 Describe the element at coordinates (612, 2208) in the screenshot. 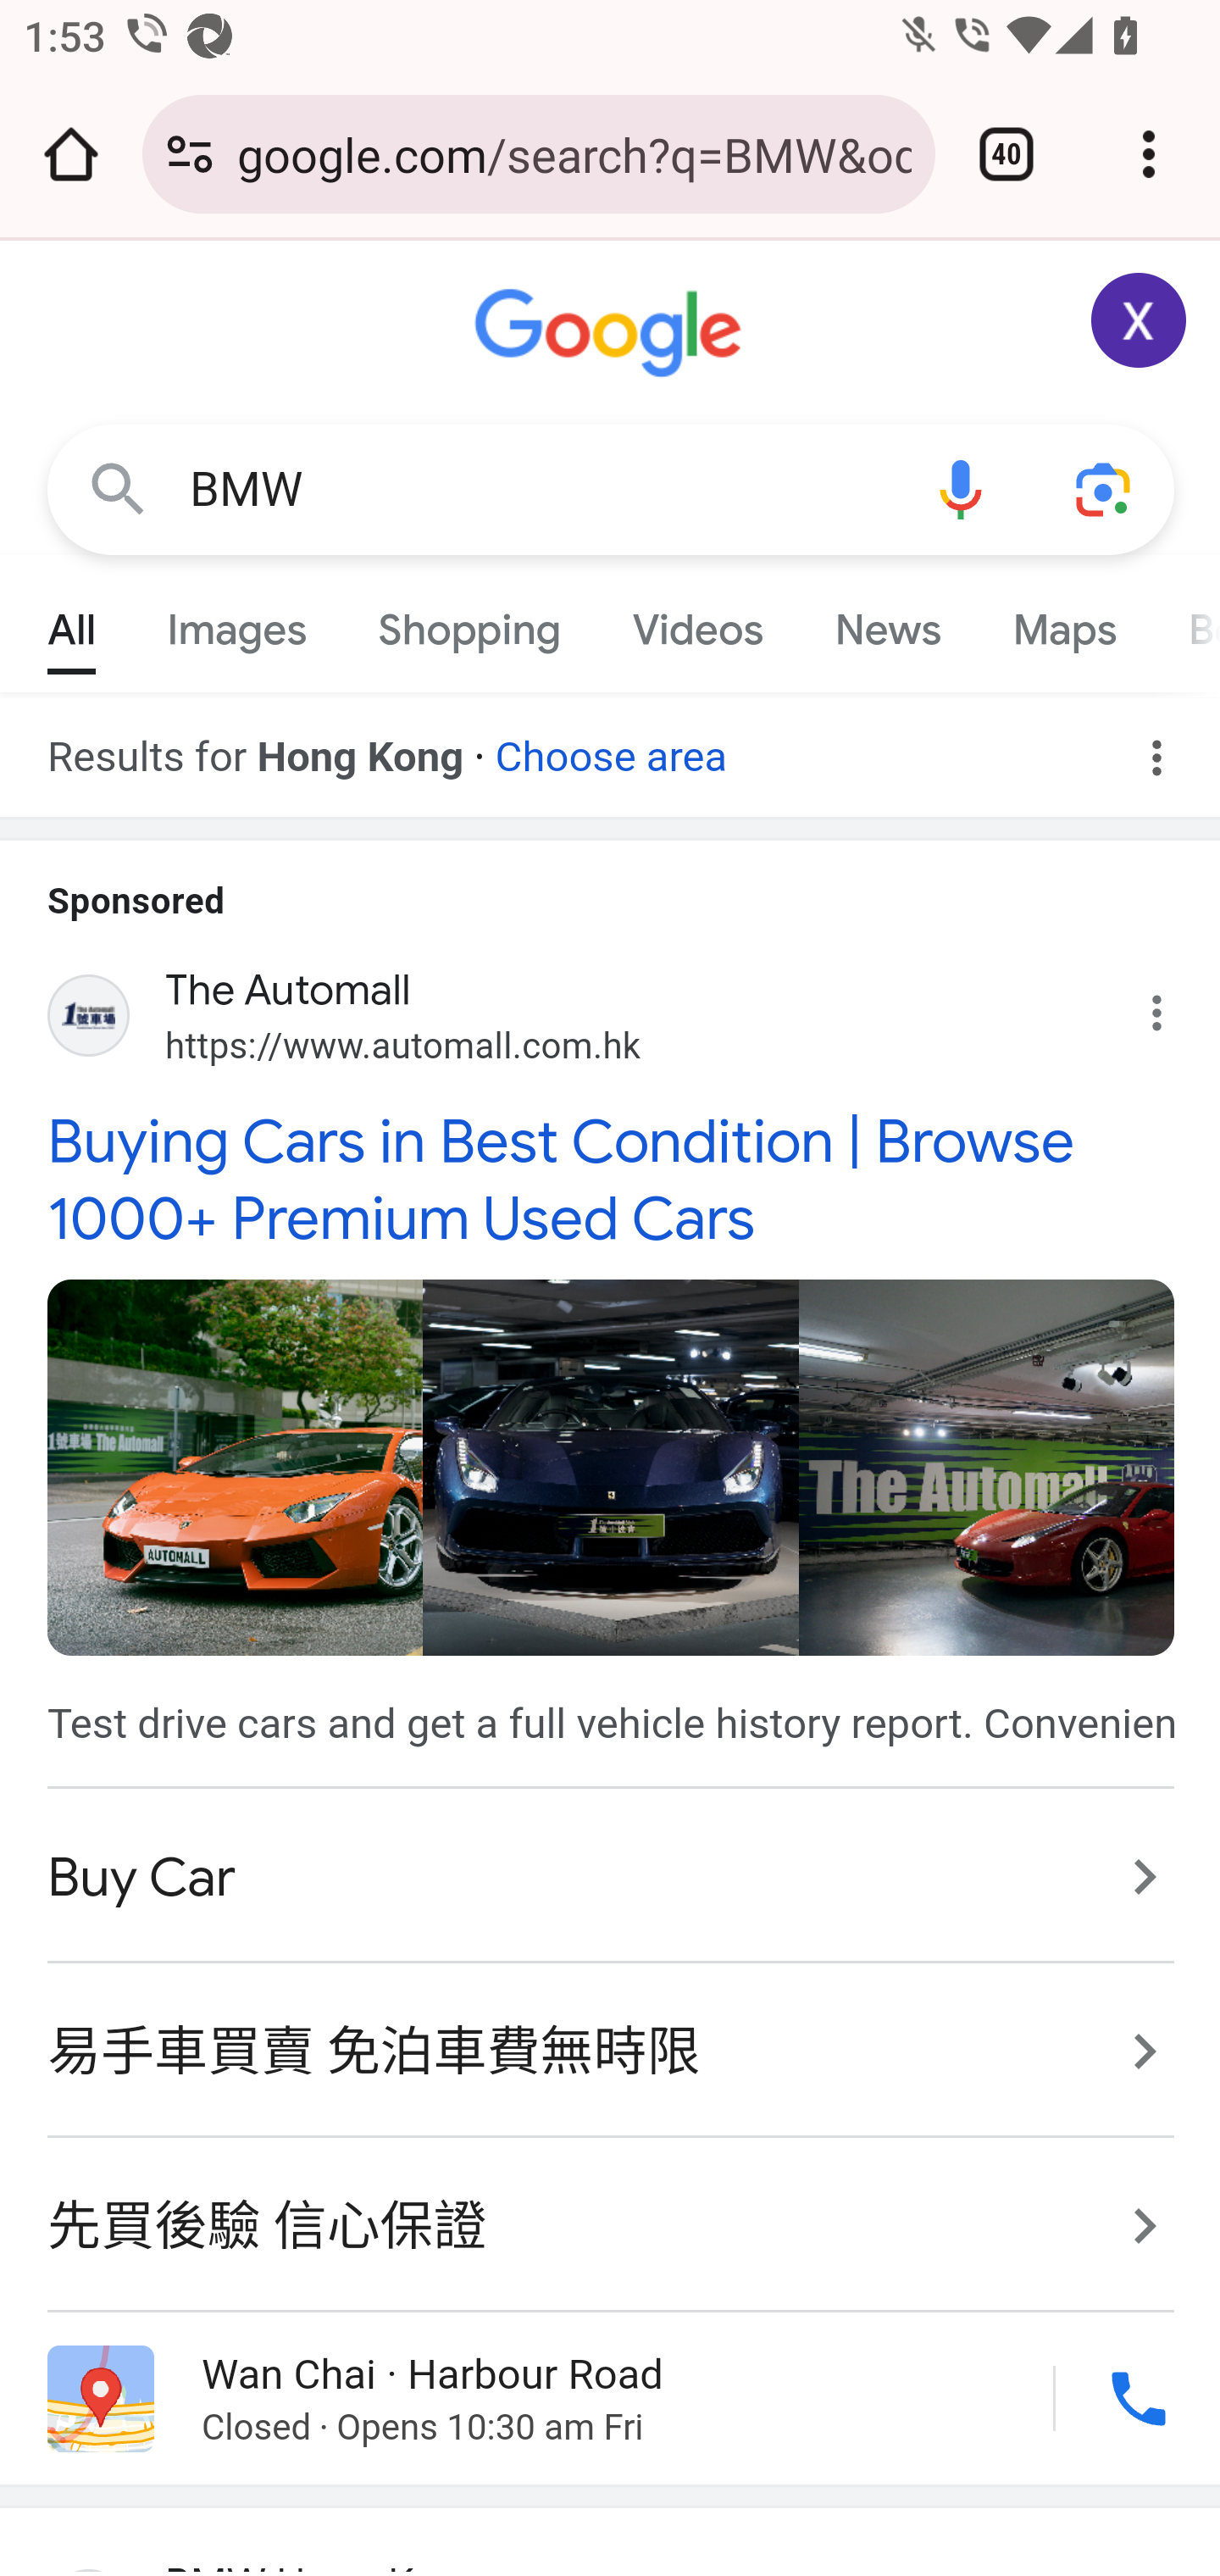

I see `先買後驗 信心保證` at that location.